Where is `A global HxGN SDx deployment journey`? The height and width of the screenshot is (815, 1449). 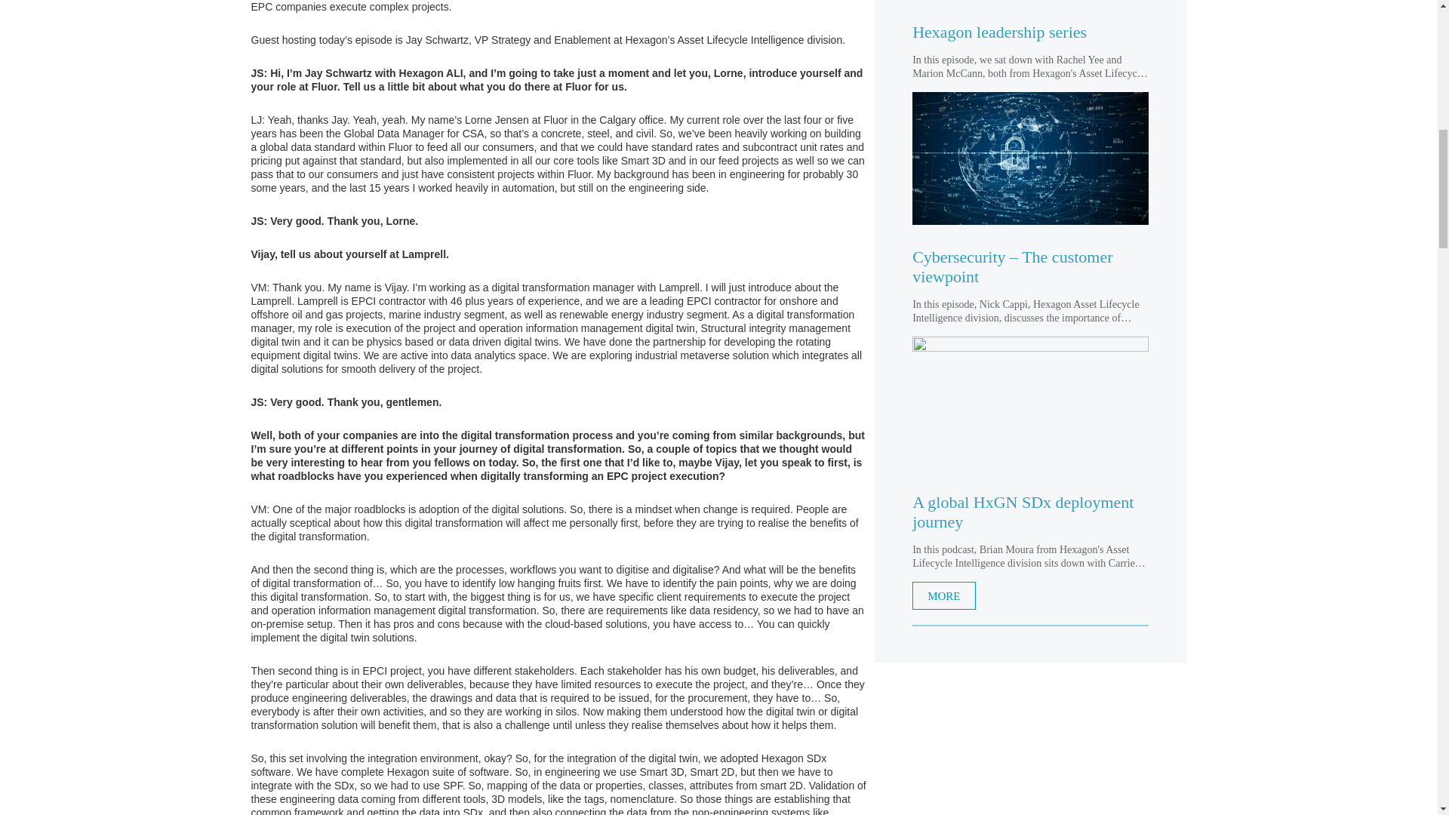
A global HxGN SDx deployment journey is located at coordinates (1031, 403).